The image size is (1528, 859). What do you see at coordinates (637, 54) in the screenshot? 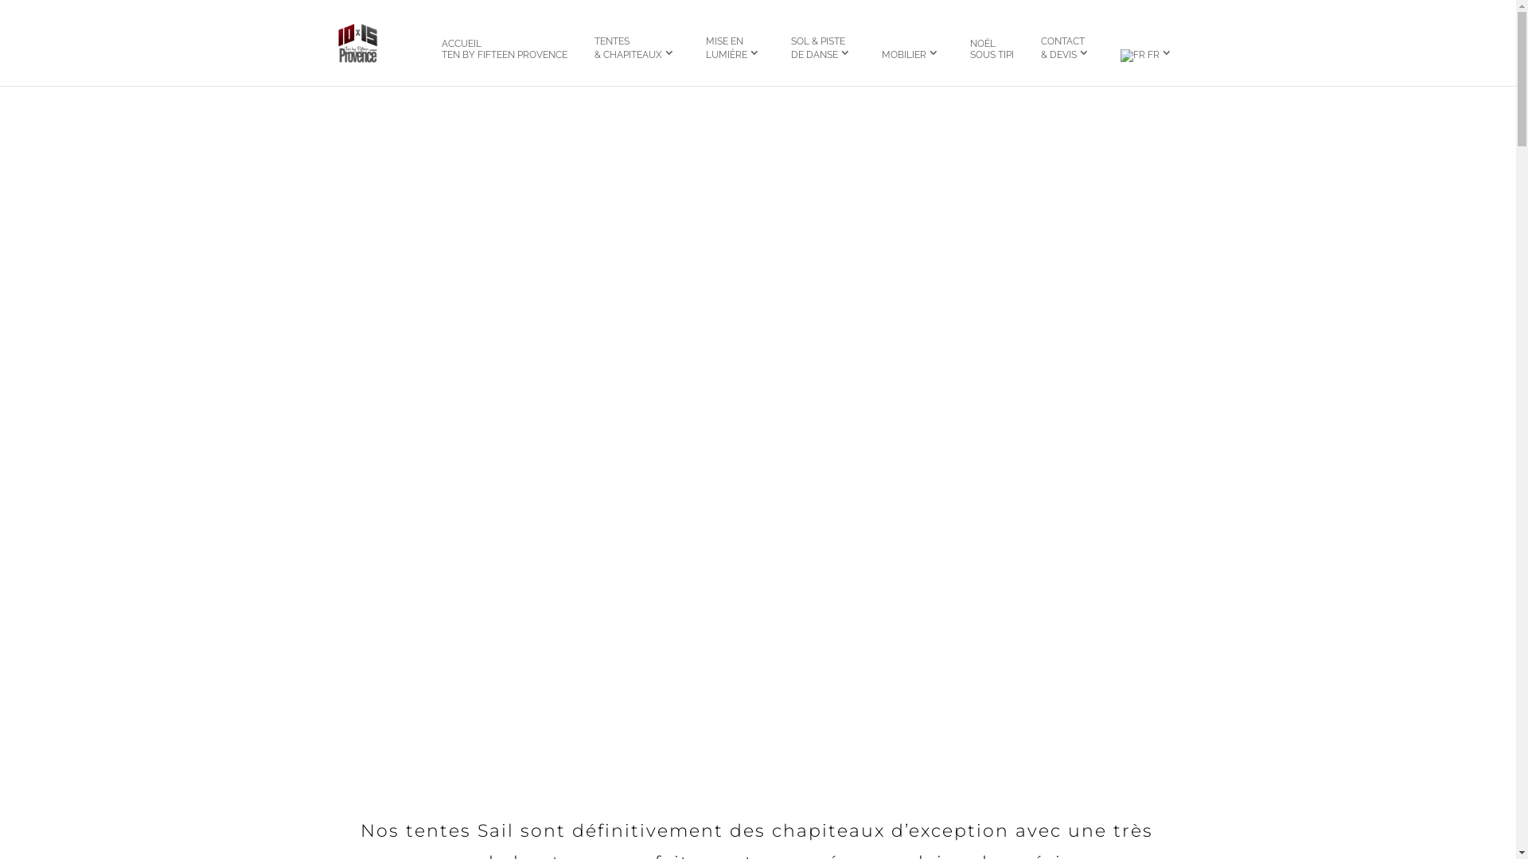
I see `TENTES
& CHAPITEAUX` at bounding box center [637, 54].